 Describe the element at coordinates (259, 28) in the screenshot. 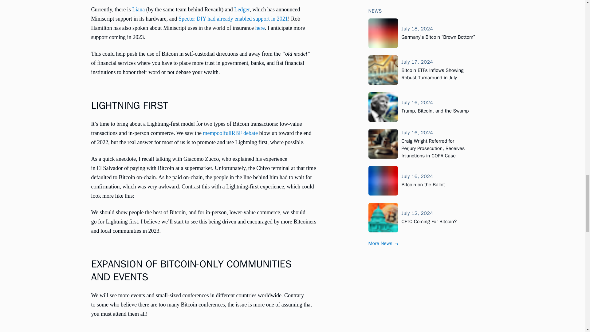

I see `here` at that location.